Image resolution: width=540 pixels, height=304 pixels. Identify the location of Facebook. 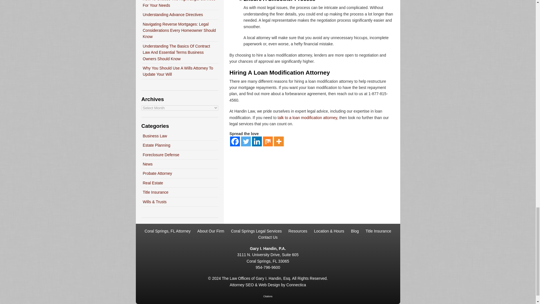
(235, 141).